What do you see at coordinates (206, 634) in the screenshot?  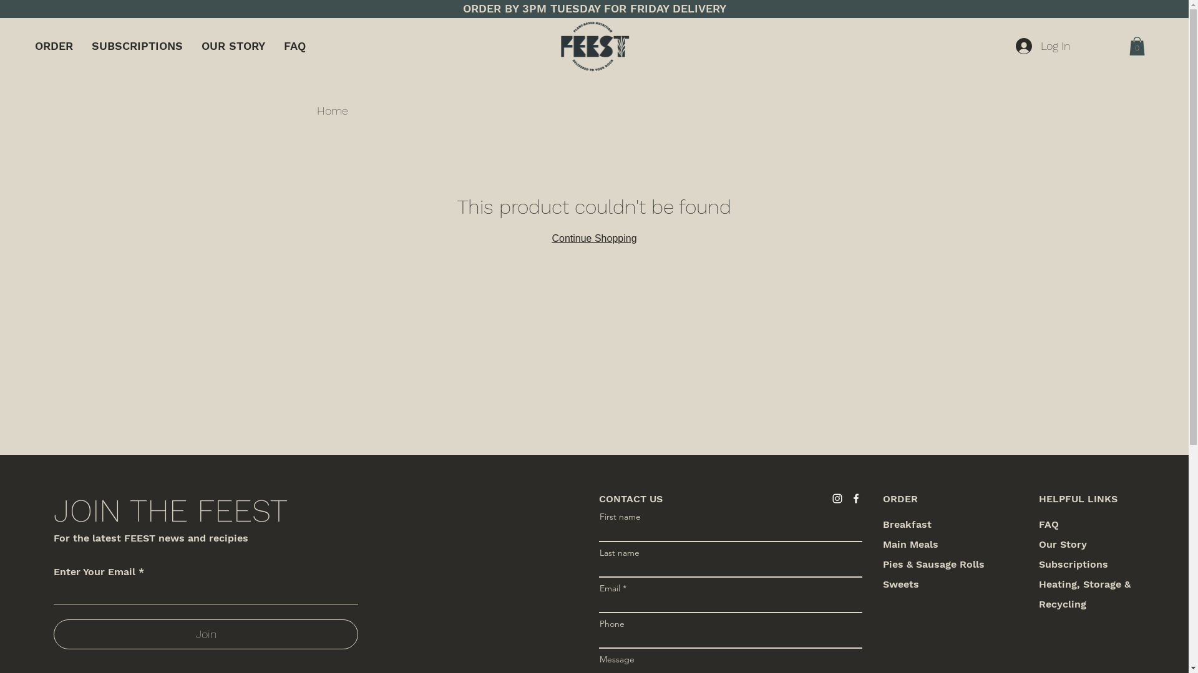 I see `Join` at bounding box center [206, 634].